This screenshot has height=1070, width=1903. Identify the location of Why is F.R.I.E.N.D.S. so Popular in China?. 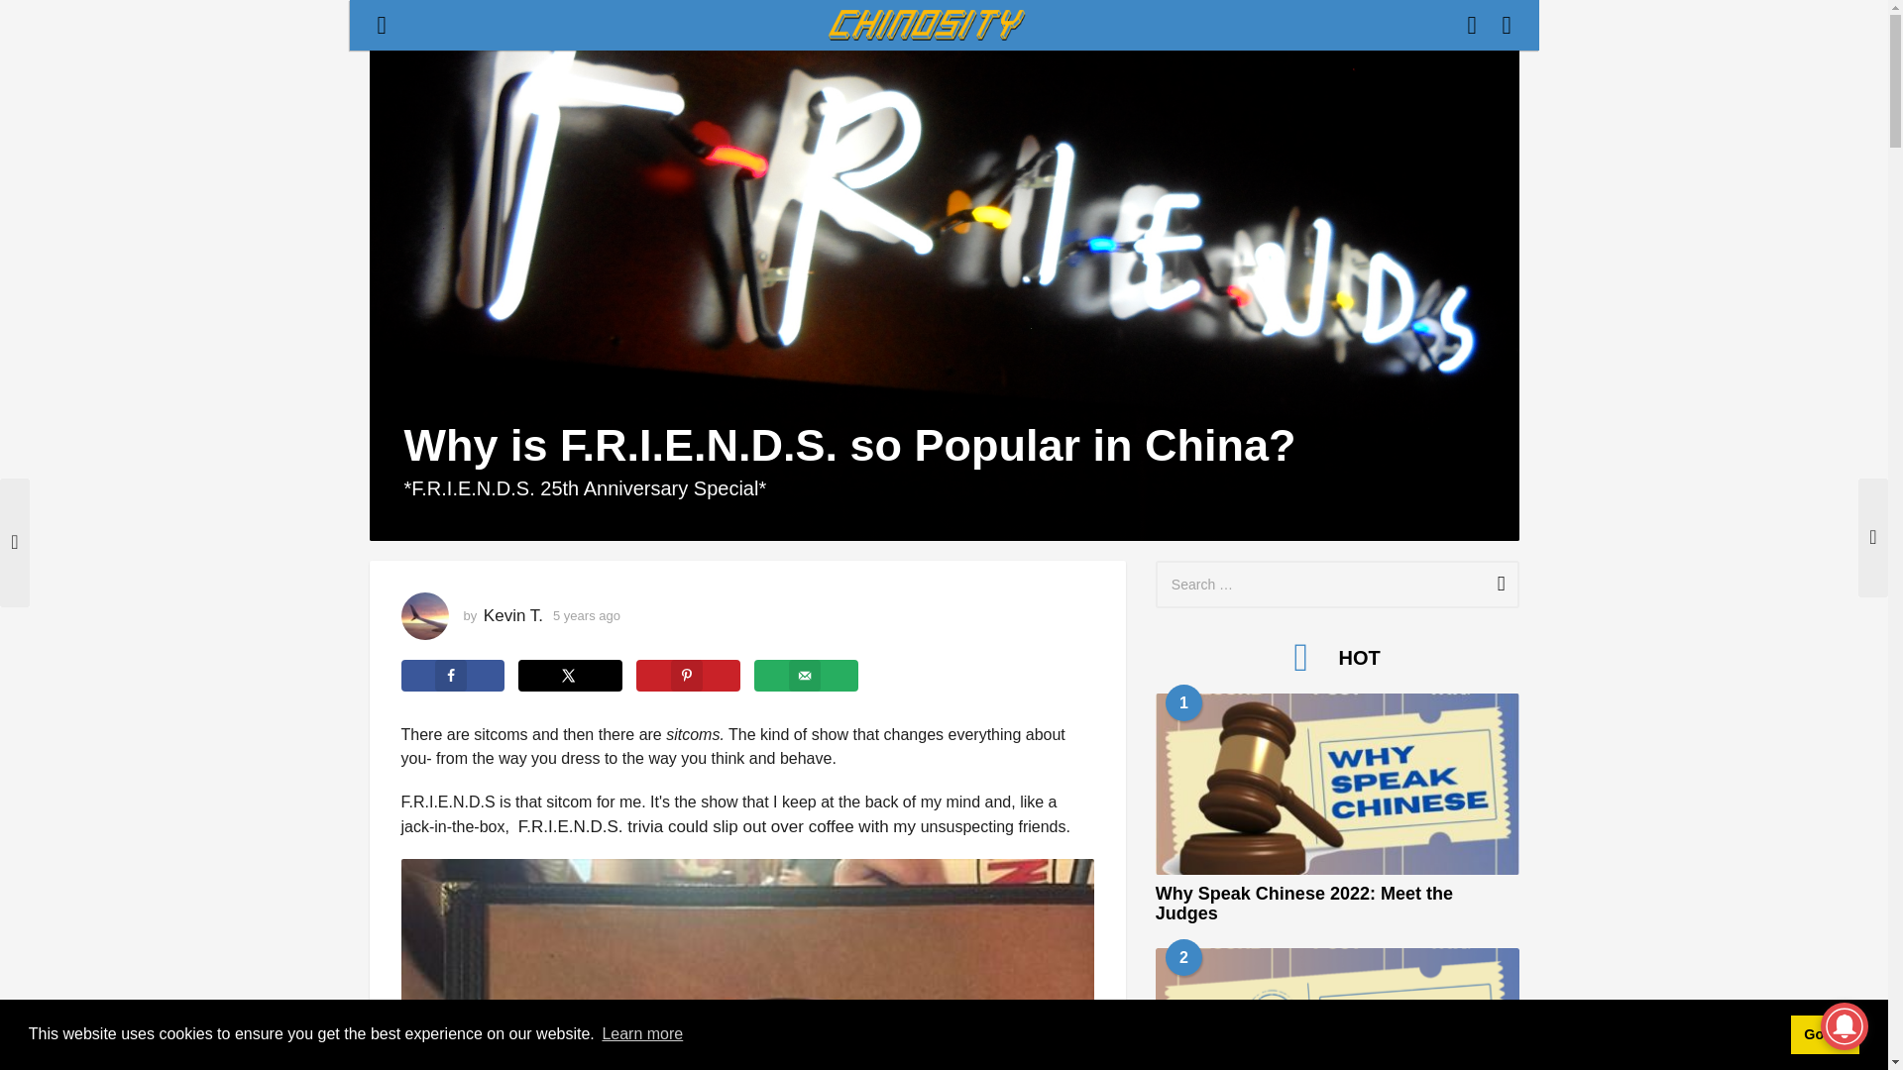
(851, 26).